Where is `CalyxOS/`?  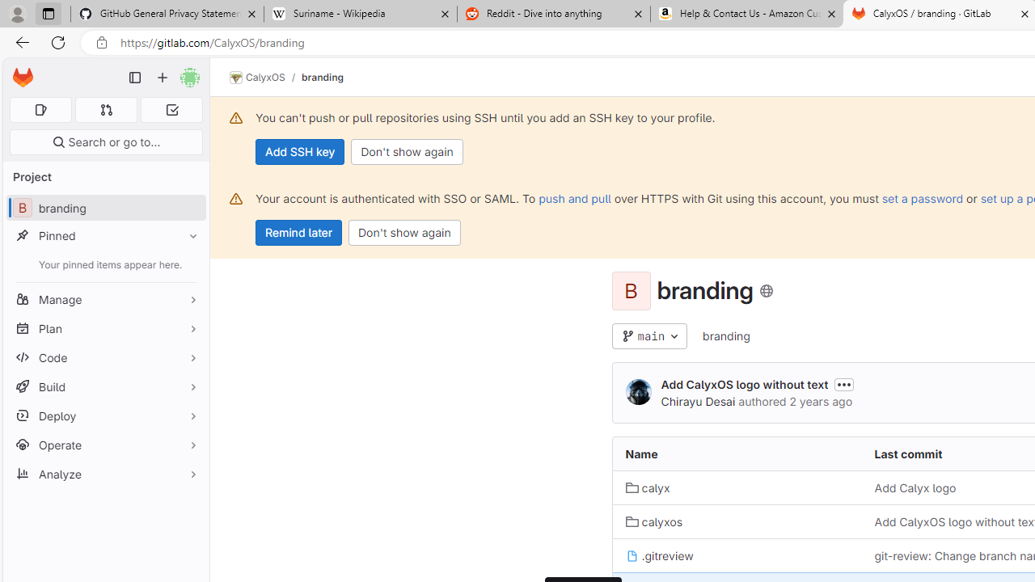 CalyxOS/ is located at coordinates (265, 78).